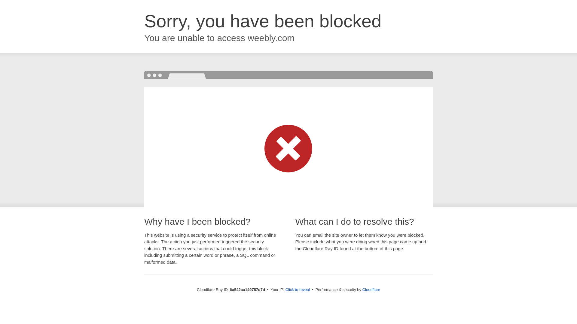 Image resolution: width=577 pixels, height=324 pixels. I want to click on Cloudflare, so click(371, 289).